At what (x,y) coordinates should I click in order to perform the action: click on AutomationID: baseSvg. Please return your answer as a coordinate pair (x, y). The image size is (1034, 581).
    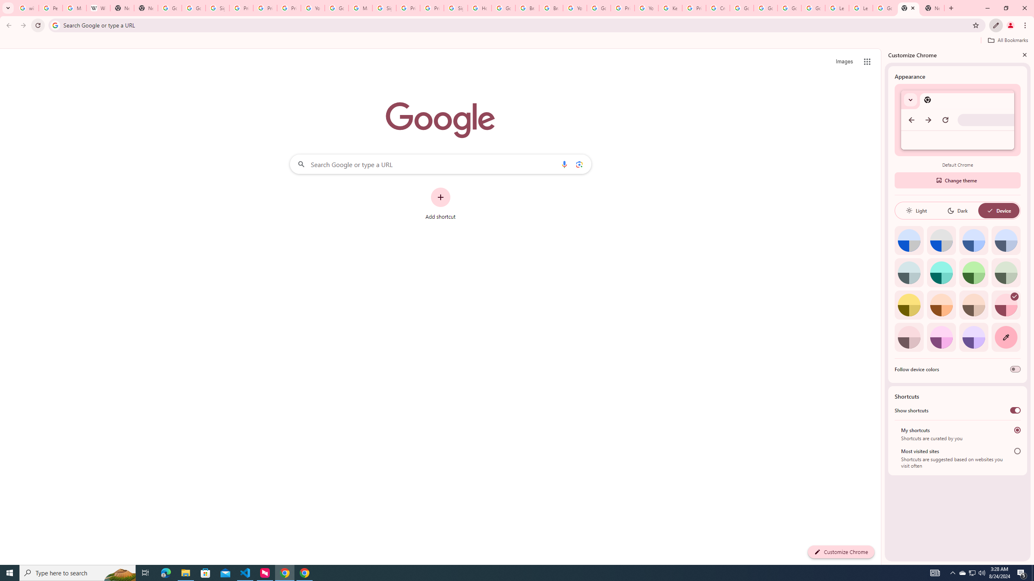
    Looking at the image, I should click on (990, 211).